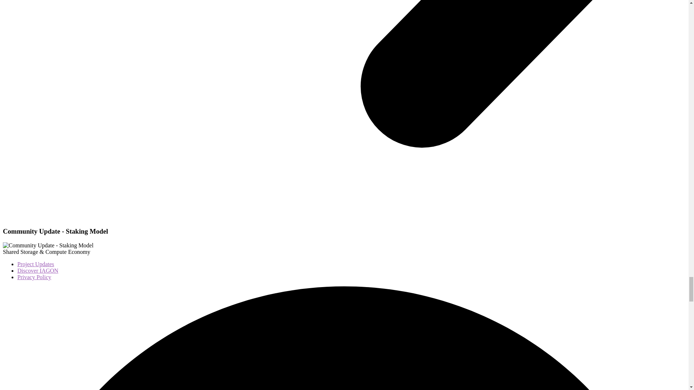 The image size is (694, 390). I want to click on Project Updates, so click(35, 264).